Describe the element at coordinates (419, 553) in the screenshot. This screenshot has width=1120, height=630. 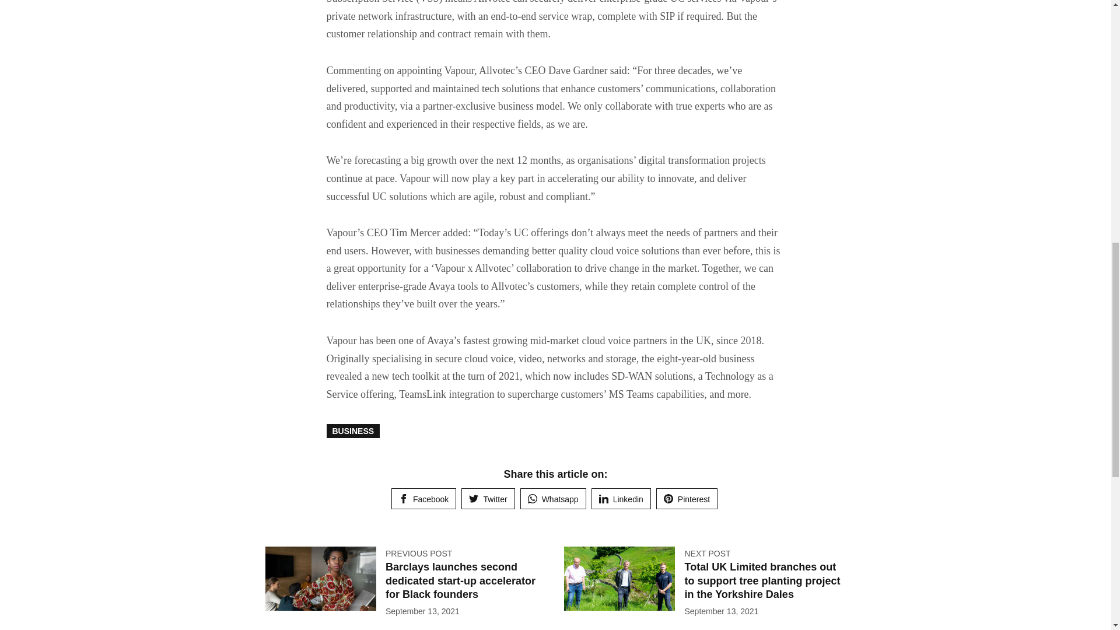
I see `PREVIOUS POST` at that location.